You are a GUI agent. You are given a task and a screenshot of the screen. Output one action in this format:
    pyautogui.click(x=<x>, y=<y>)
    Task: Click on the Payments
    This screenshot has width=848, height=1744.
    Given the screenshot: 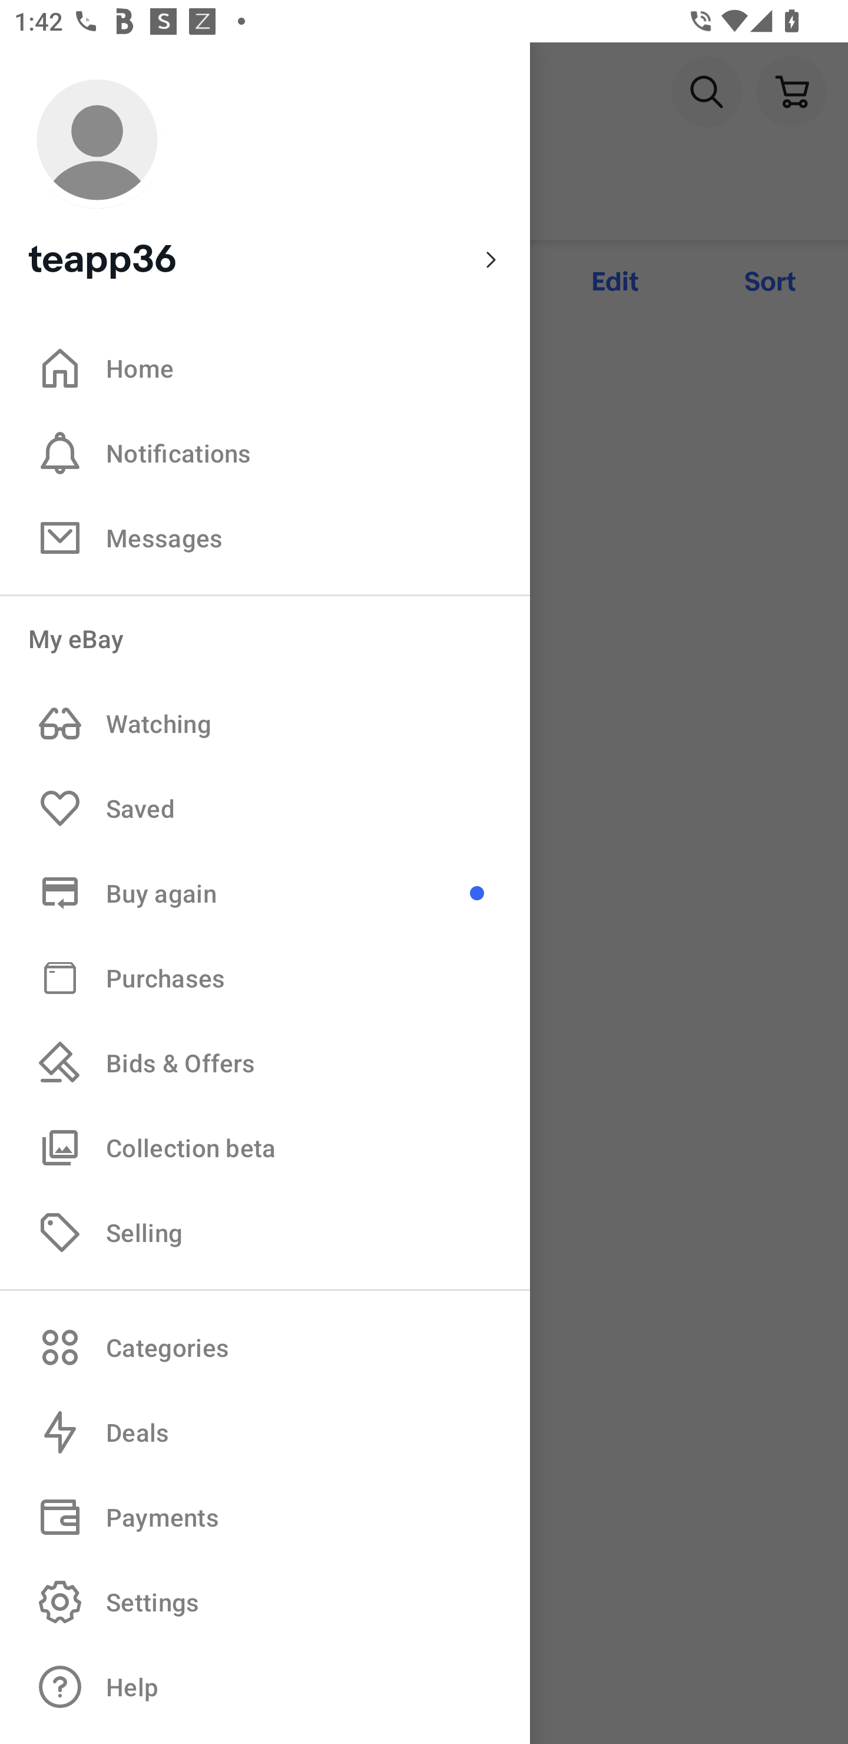 What is the action you would take?
    pyautogui.click(x=265, y=1517)
    